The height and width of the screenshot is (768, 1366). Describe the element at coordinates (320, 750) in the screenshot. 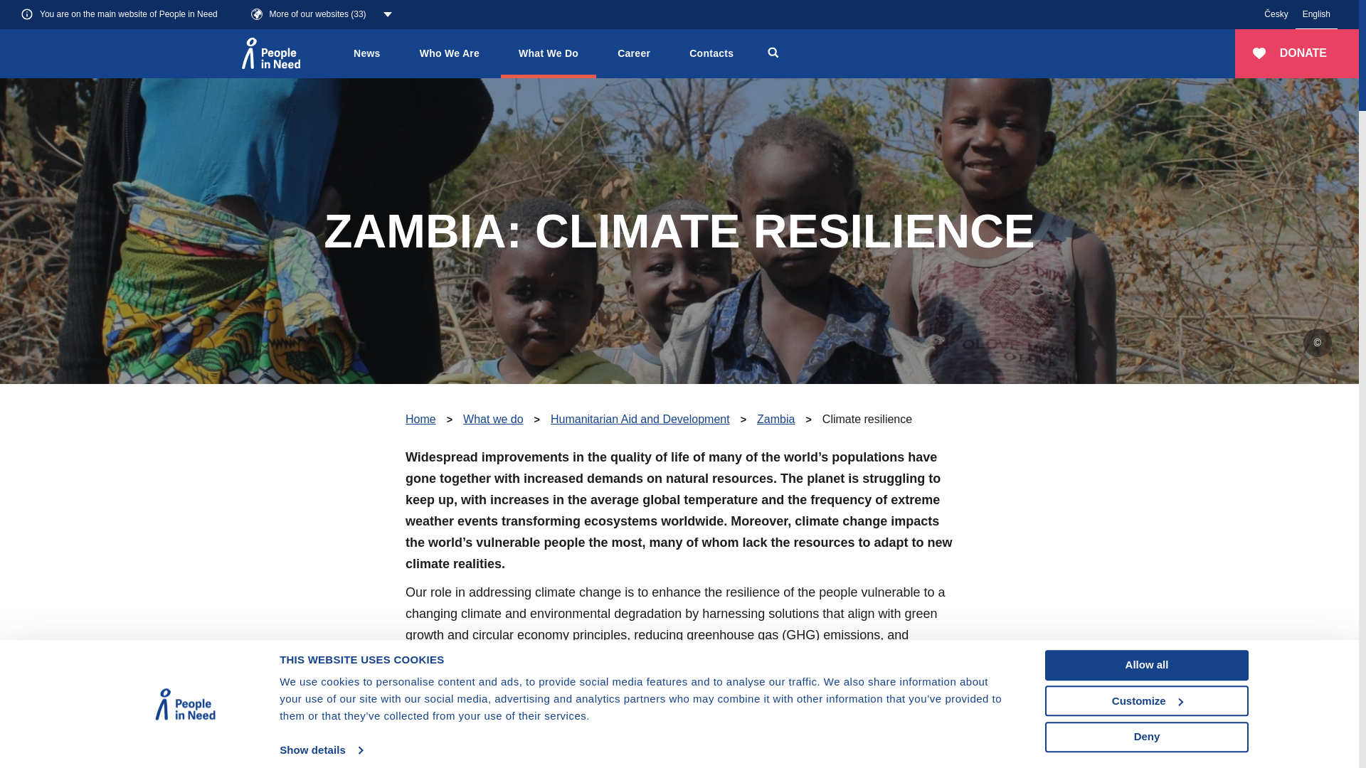

I see `Show details` at that location.